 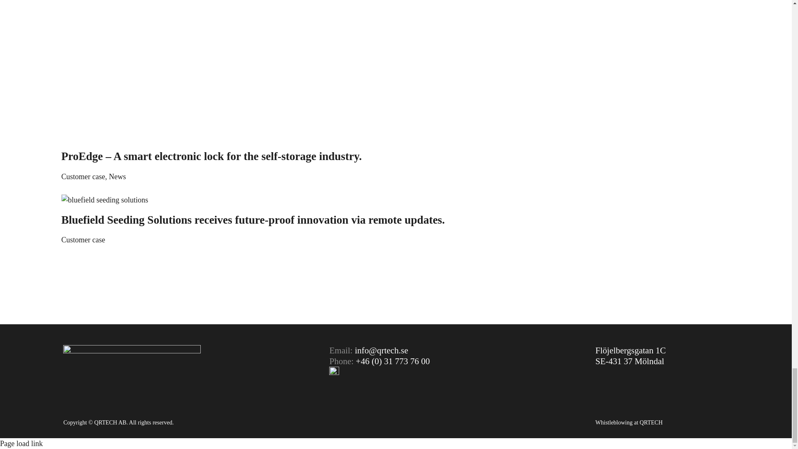 What do you see at coordinates (132, 362) in the screenshot?
I see `qrtech-white-mobile-retina` at bounding box center [132, 362].